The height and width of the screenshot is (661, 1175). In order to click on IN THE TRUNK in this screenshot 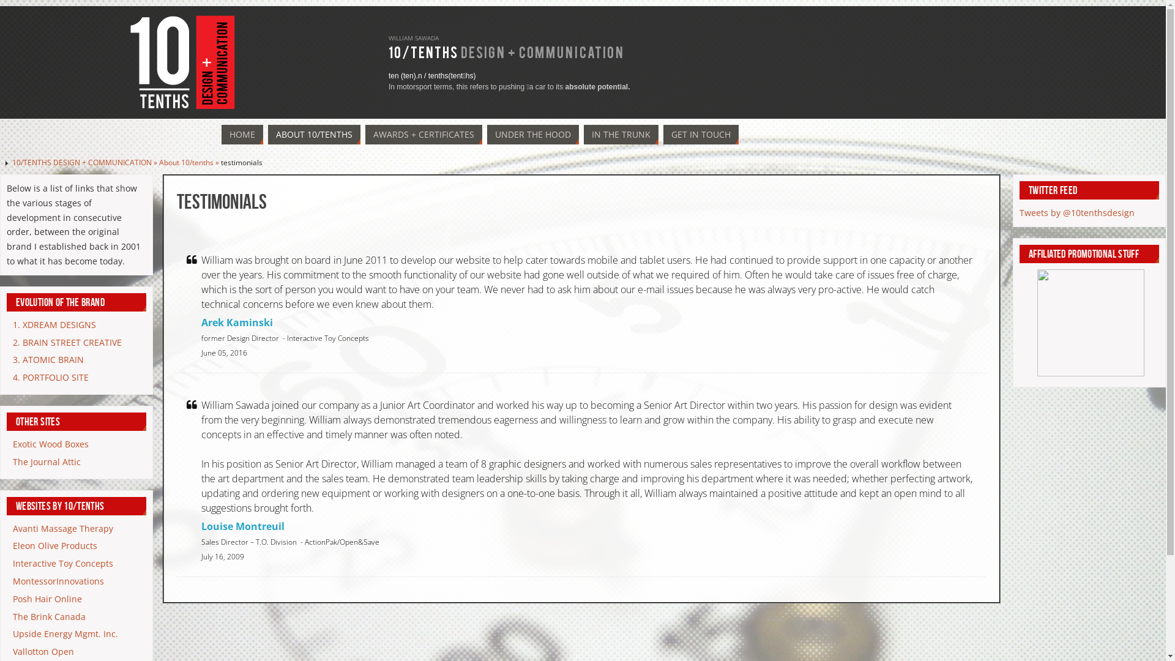, I will do `click(621, 135)`.